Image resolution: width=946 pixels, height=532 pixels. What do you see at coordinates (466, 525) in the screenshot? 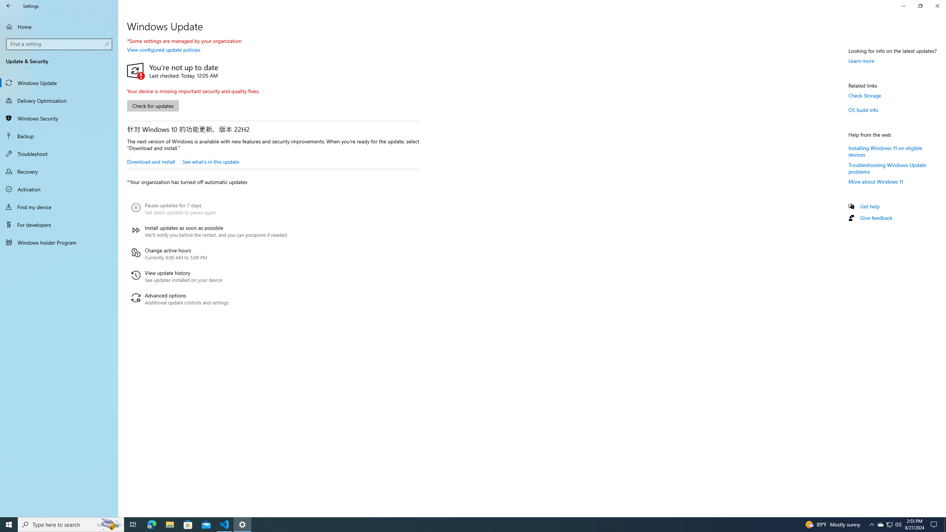
I see `Download and install` at bounding box center [466, 525].